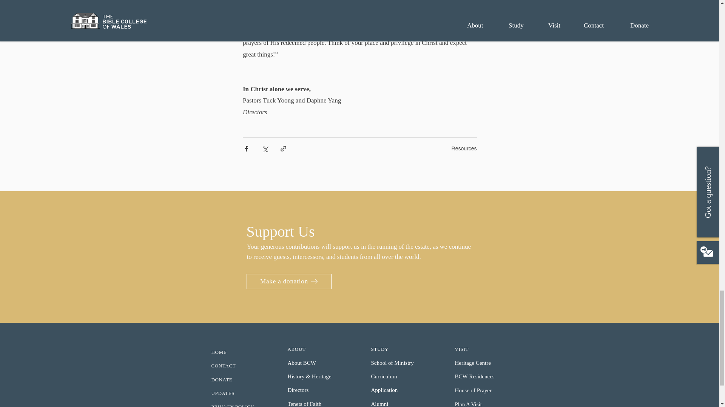 The height and width of the screenshot is (407, 725). Describe the element at coordinates (288, 281) in the screenshot. I see `Make a donation` at that location.